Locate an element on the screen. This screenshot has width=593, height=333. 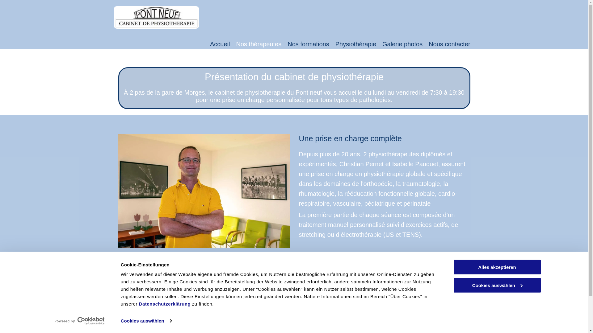
021 802 23 24 is located at coordinates (252, 308).